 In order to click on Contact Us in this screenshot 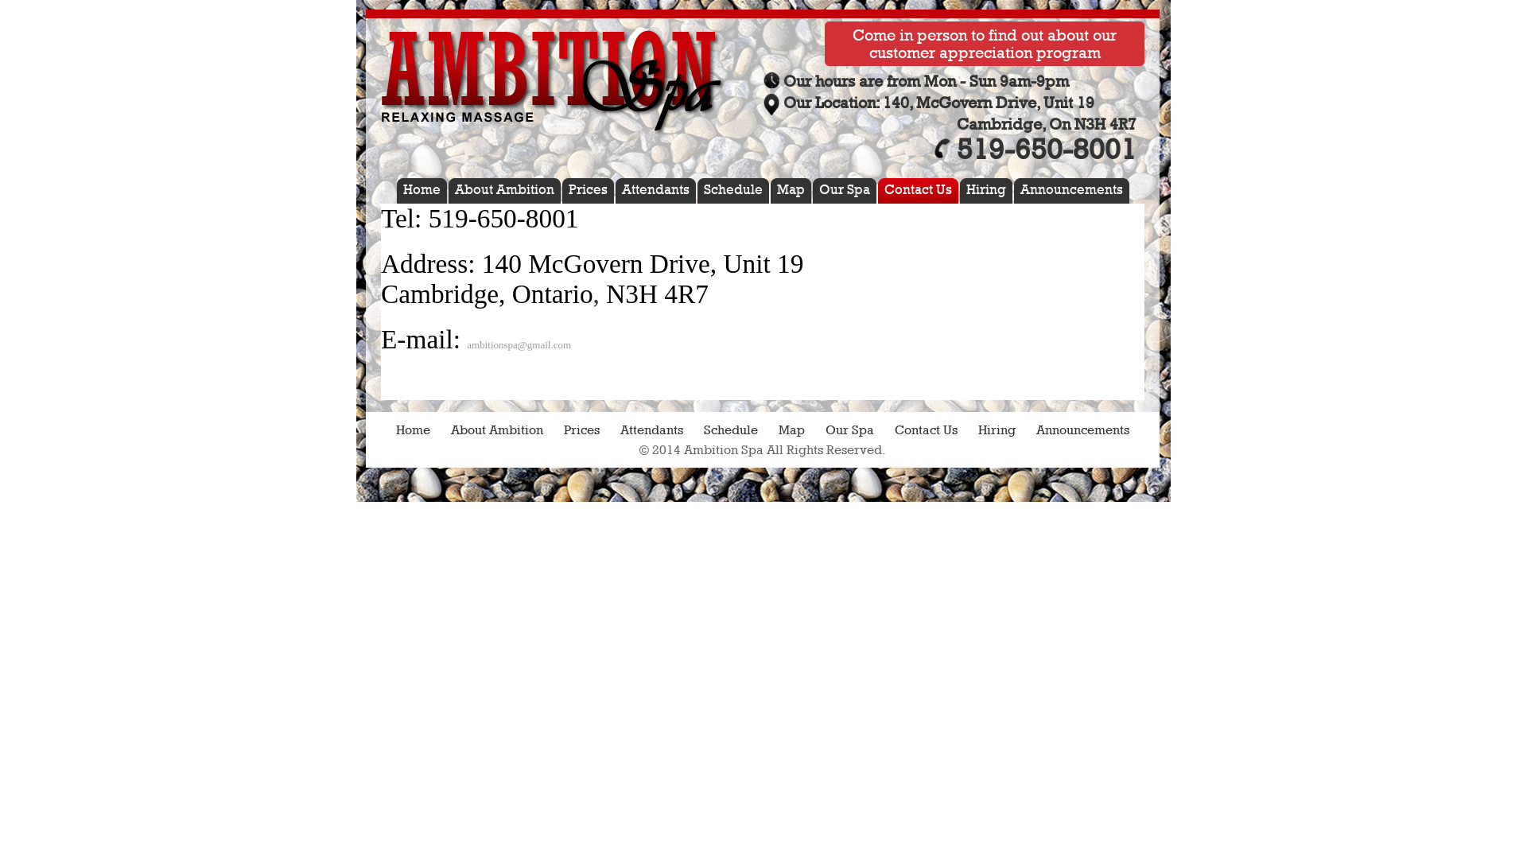, I will do `click(926, 429)`.